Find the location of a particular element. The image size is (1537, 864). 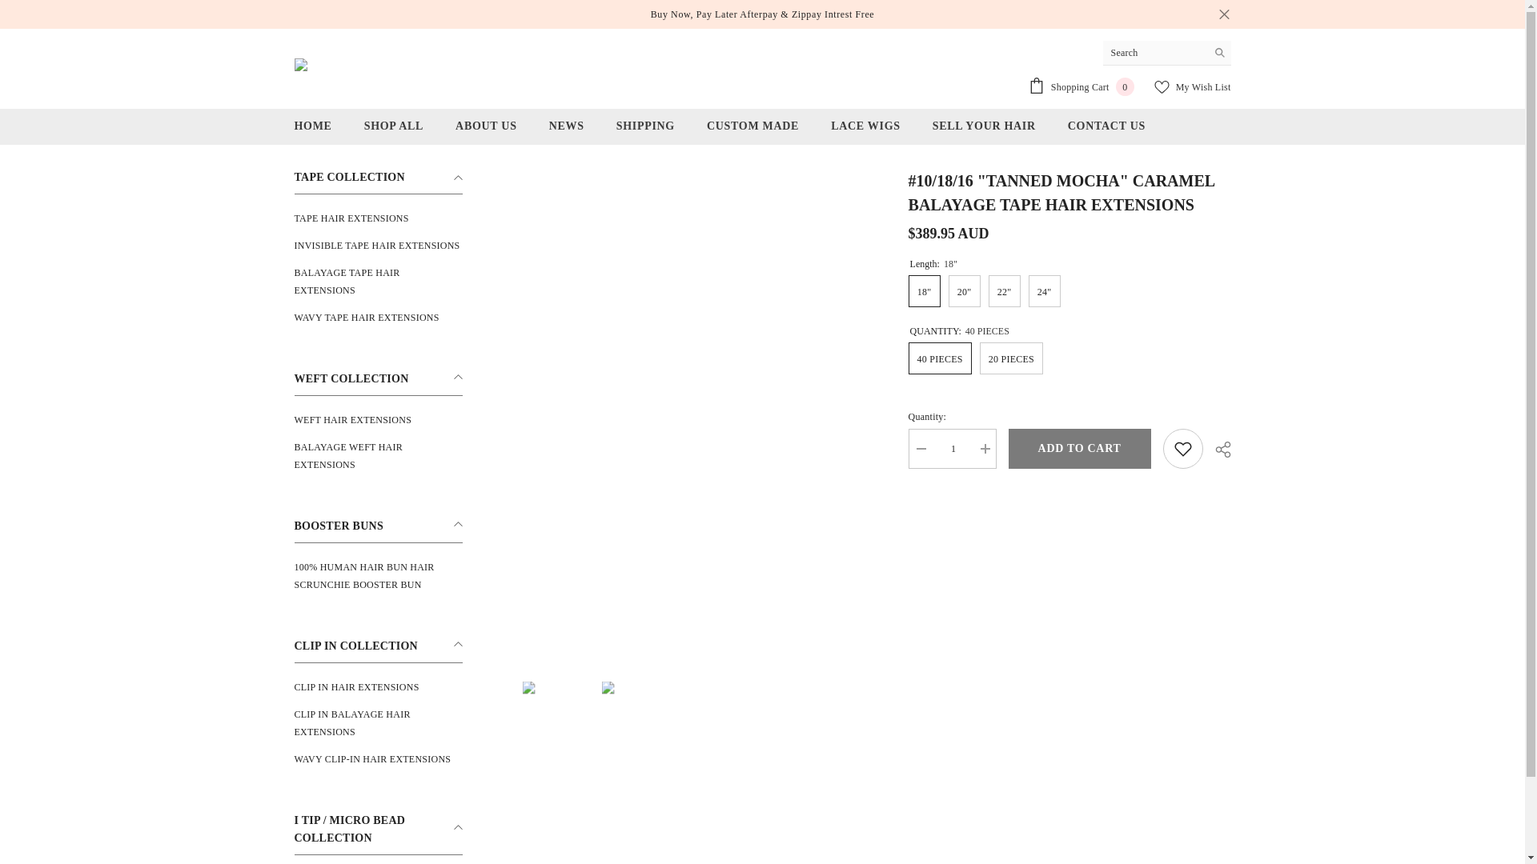

SHOP ALL is located at coordinates (394, 131).